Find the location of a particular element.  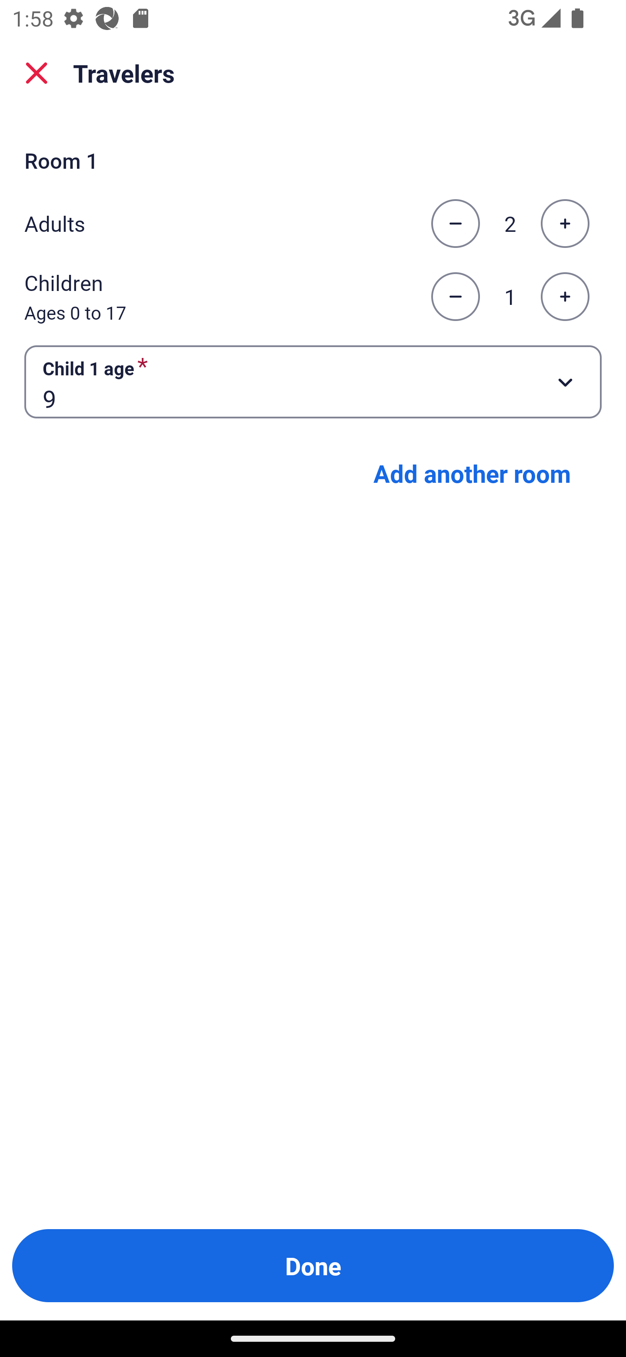

Child 1 age required Button 9 is located at coordinates (313, 381).